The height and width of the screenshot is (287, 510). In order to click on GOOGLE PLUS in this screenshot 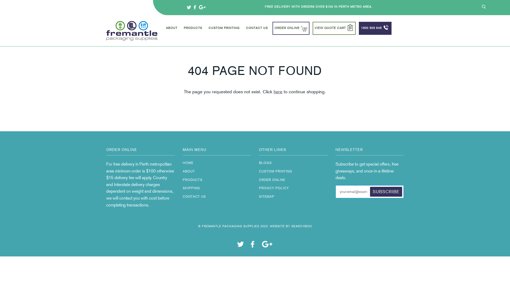, I will do `click(267, 246)`.